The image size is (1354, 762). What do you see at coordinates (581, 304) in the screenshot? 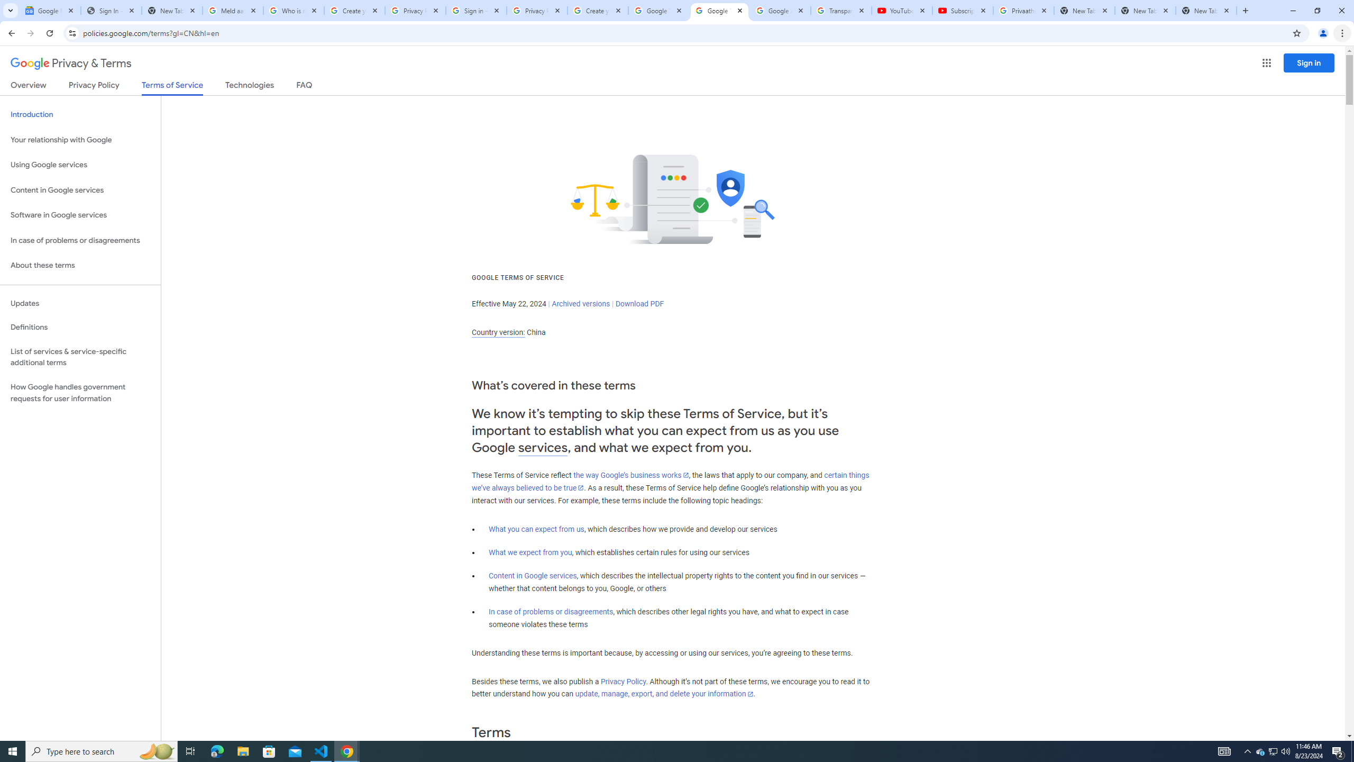
I see `Archived versions` at bounding box center [581, 304].